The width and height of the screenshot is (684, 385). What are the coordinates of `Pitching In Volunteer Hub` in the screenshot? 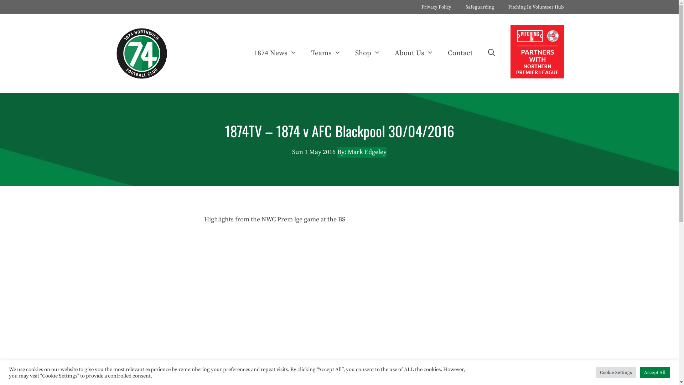 It's located at (536, 7).